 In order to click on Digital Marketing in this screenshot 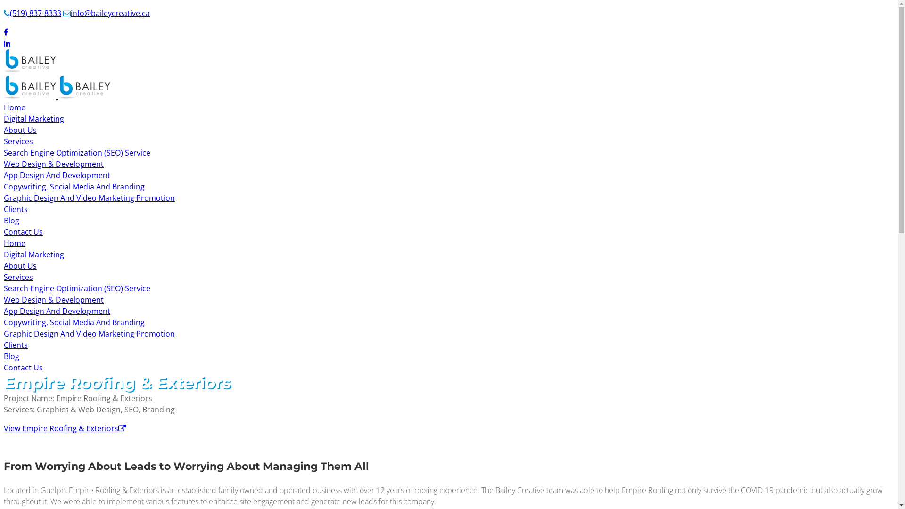, I will do `click(34, 119)`.